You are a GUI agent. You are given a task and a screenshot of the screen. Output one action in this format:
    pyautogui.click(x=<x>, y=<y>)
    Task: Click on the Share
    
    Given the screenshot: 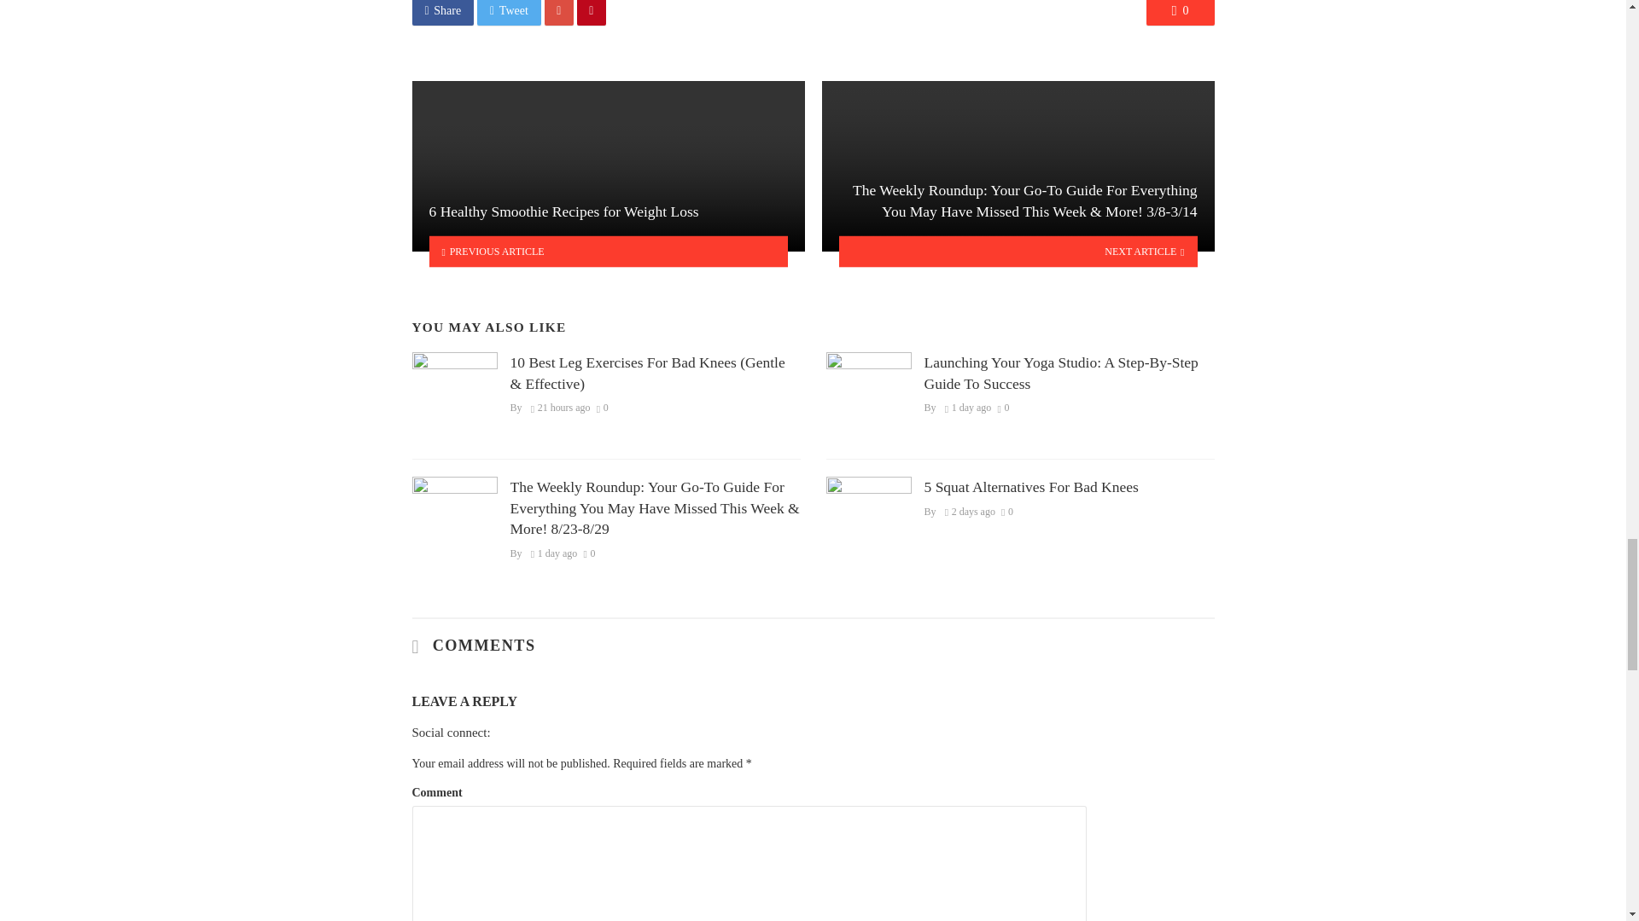 What is the action you would take?
    pyautogui.click(x=442, y=13)
    